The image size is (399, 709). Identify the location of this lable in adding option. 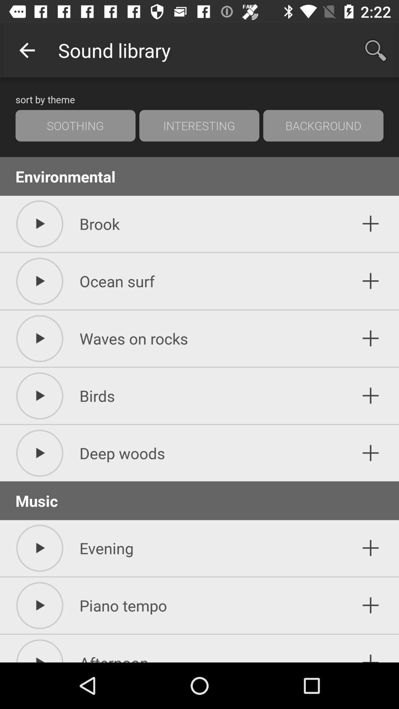
(371, 338).